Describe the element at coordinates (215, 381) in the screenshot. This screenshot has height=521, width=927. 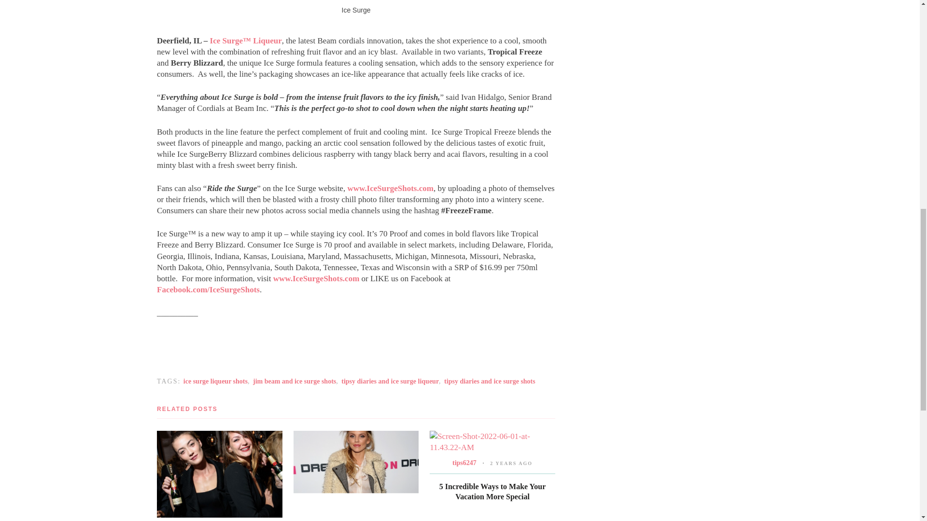
I see `ice surge liqueur shots` at that location.